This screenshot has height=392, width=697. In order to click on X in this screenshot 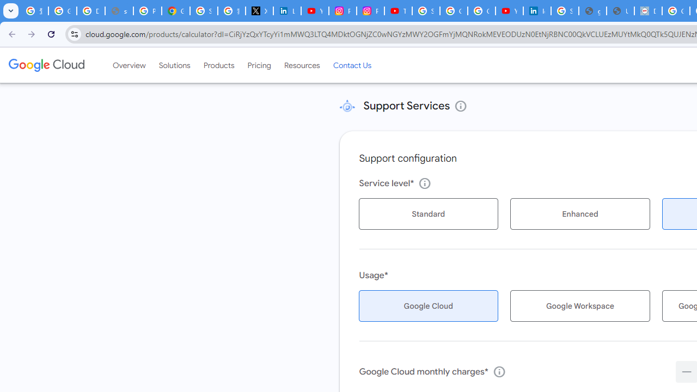, I will do `click(259, 11)`.